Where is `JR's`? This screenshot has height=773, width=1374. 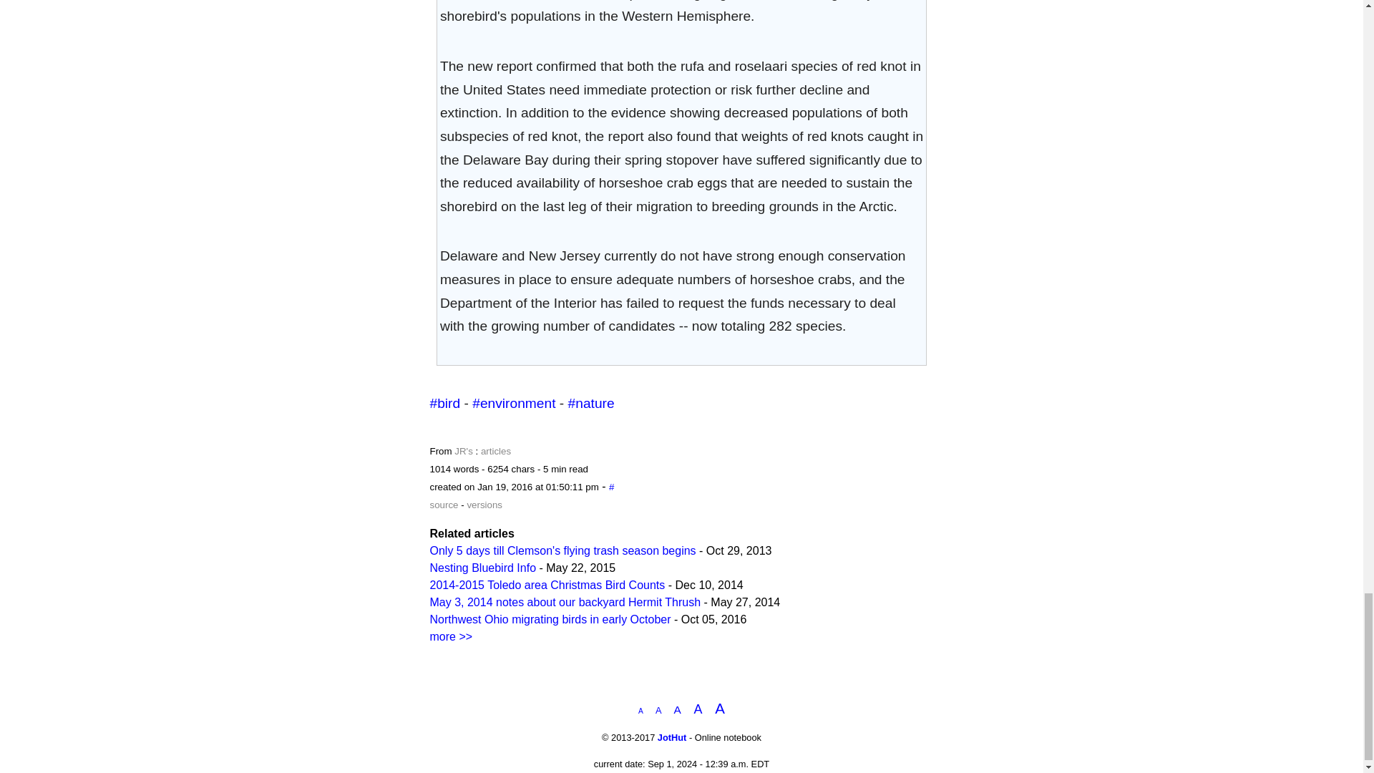 JR's is located at coordinates (464, 451).